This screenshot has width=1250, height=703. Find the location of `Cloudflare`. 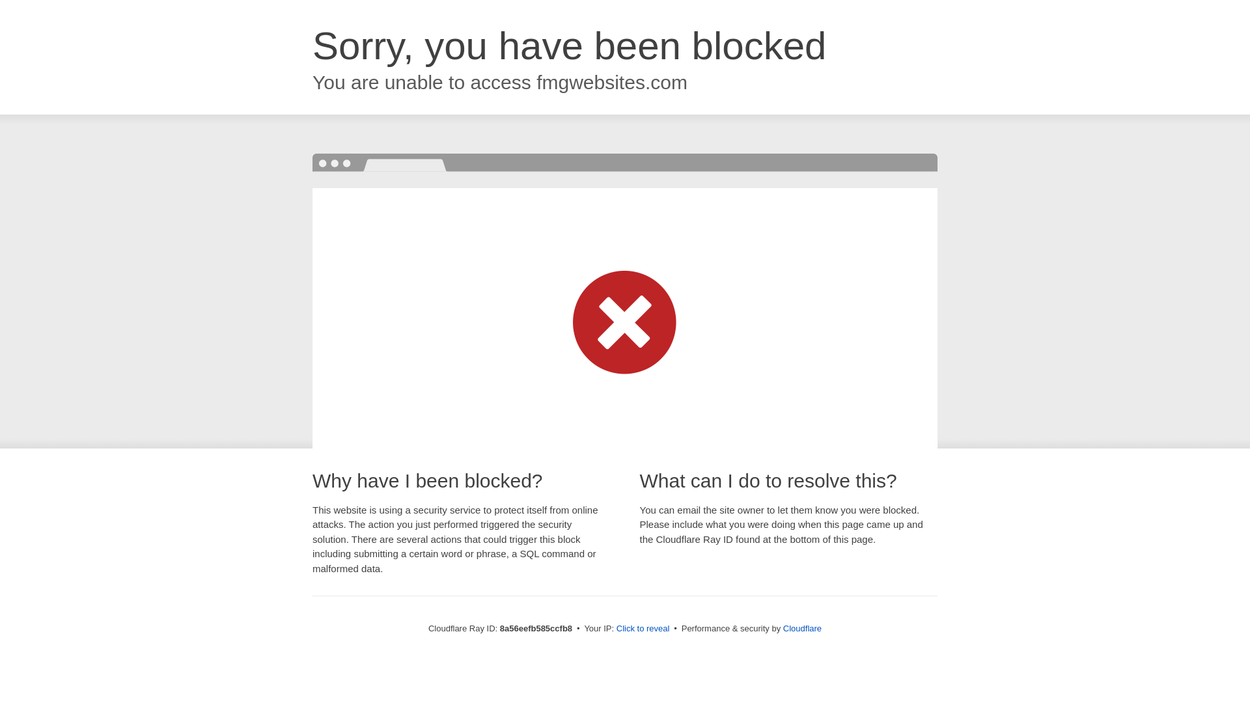

Cloudflare is located at coordinates (802, 628).